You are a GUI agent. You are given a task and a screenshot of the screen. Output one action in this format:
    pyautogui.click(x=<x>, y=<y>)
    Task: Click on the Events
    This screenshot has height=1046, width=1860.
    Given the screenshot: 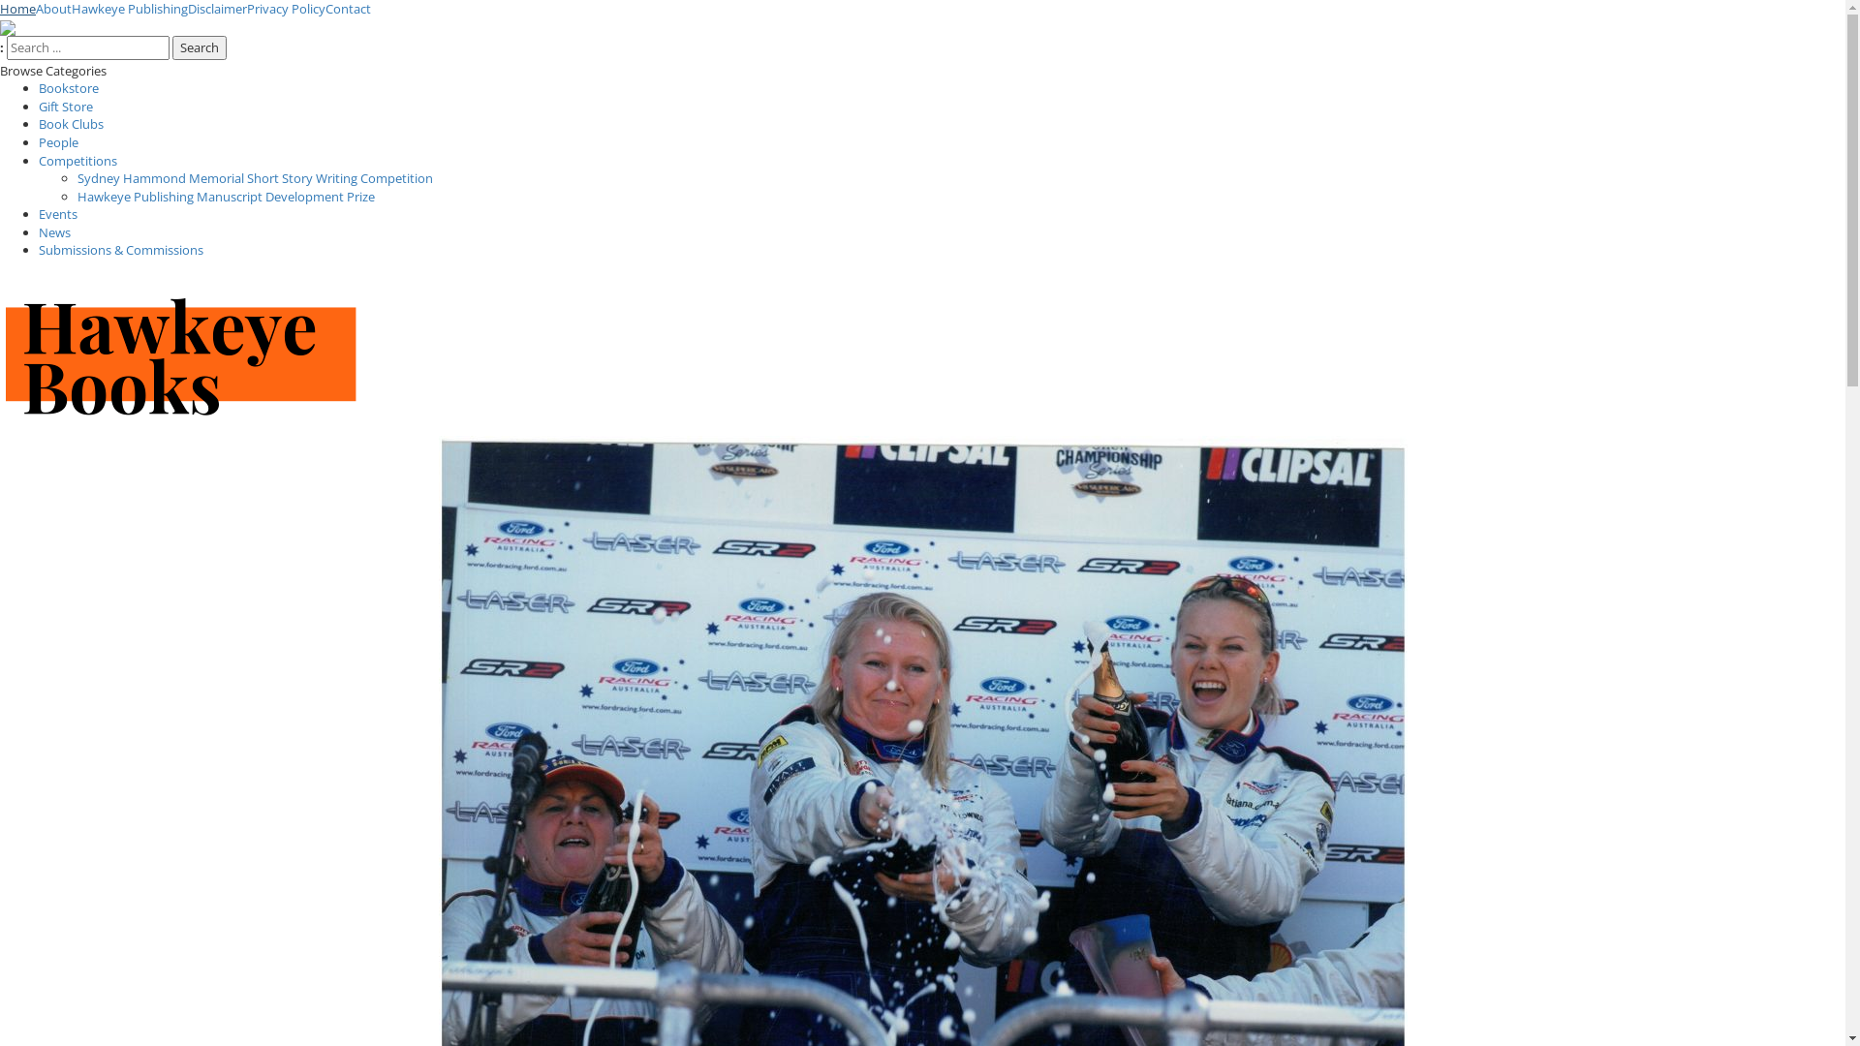 What is the action you would take?
    pyautogui.click(x=58, y=214)
    